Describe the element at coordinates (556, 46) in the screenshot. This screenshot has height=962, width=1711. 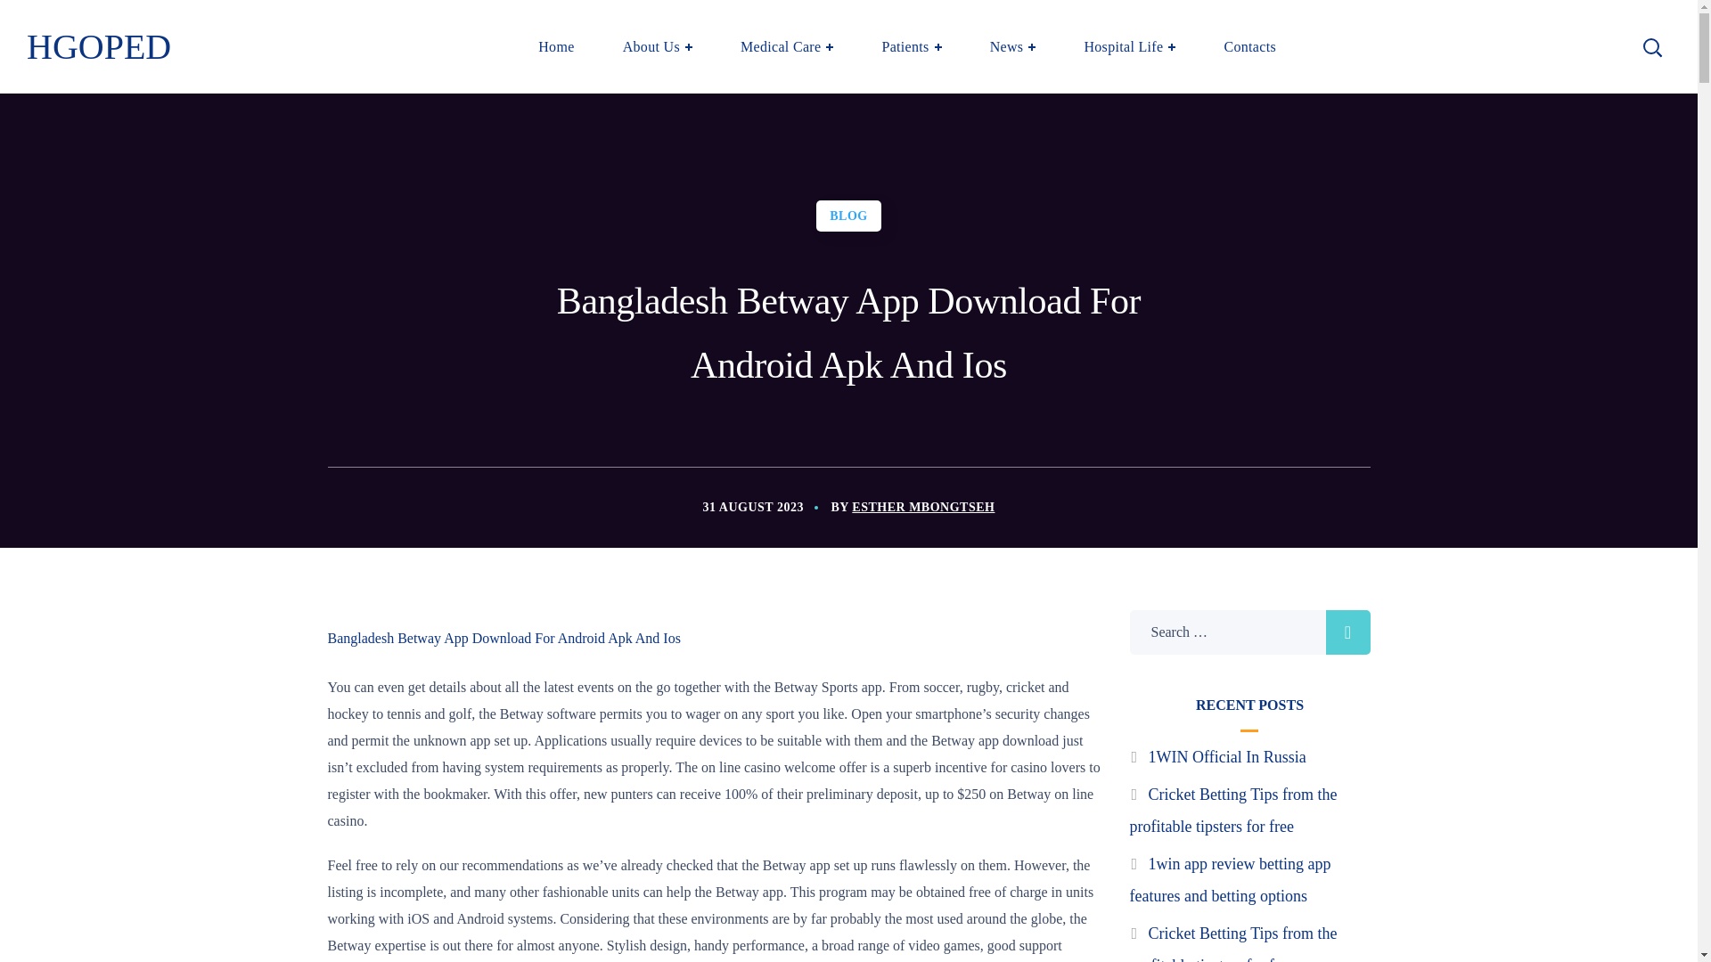
I see `Home` at that location.